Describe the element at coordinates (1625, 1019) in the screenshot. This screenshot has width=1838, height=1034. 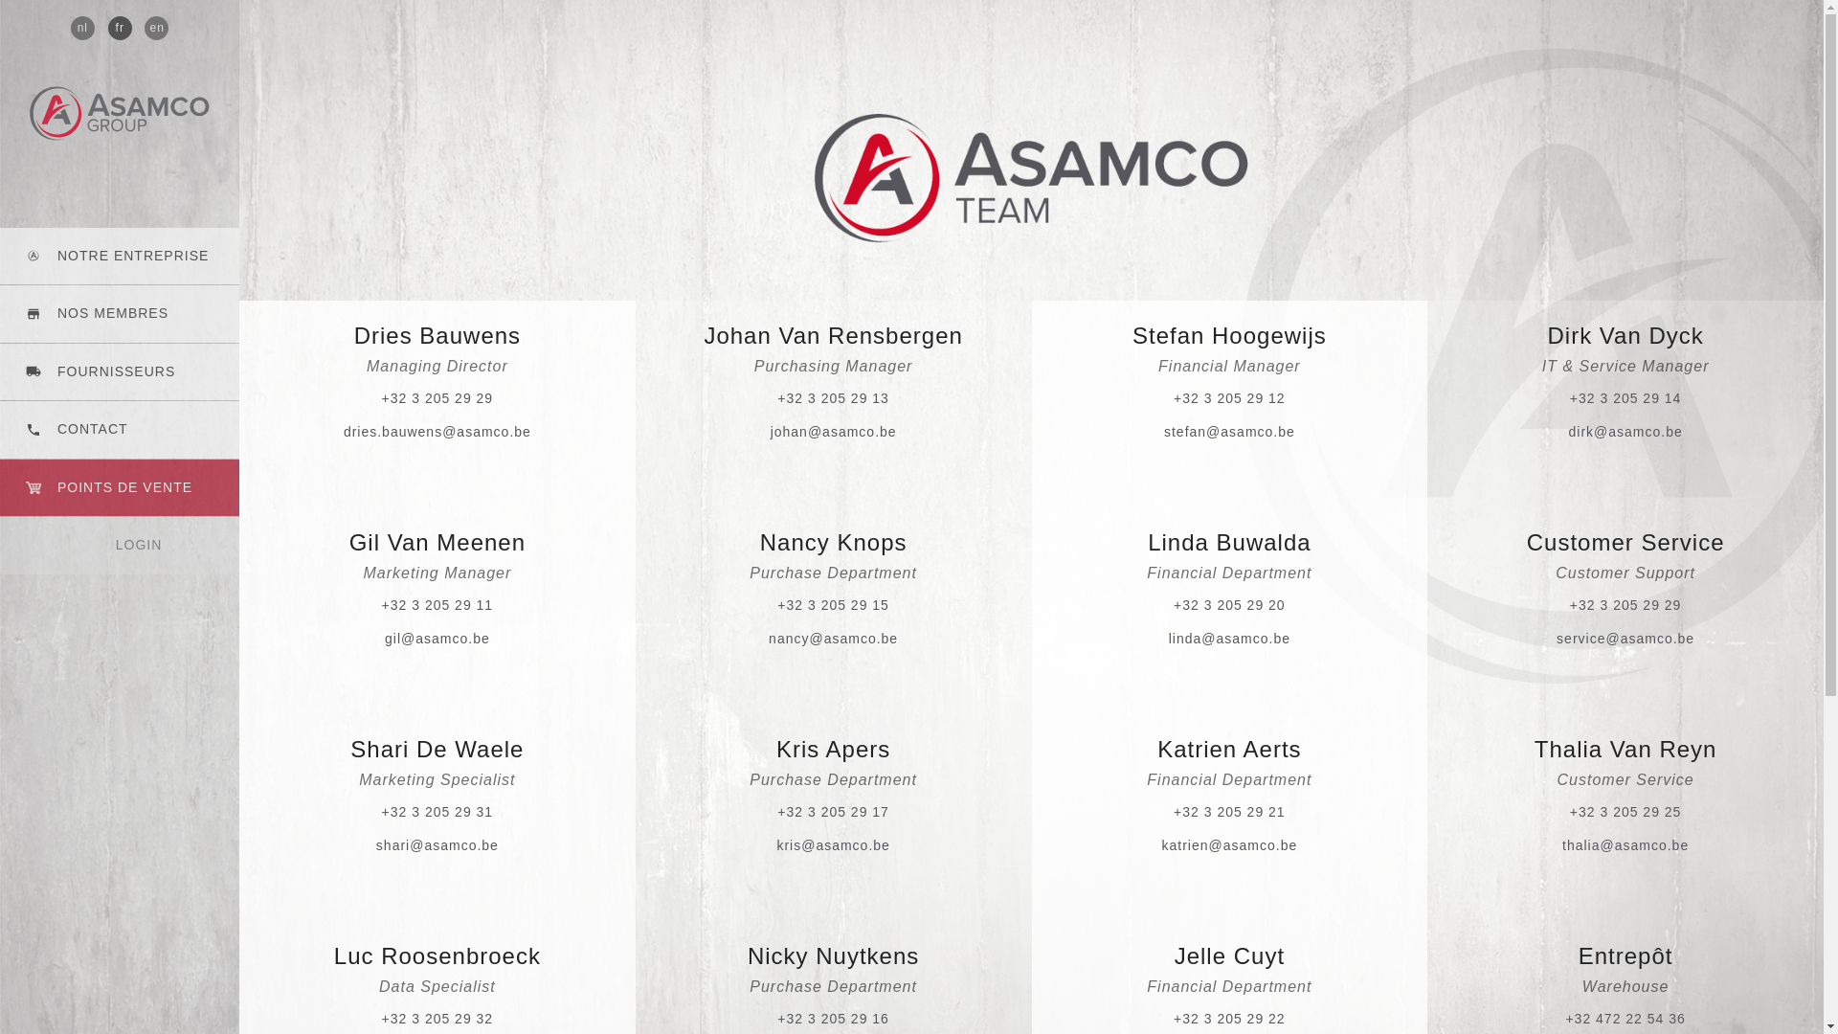
I see `+32 472 22 54 36` at that location.